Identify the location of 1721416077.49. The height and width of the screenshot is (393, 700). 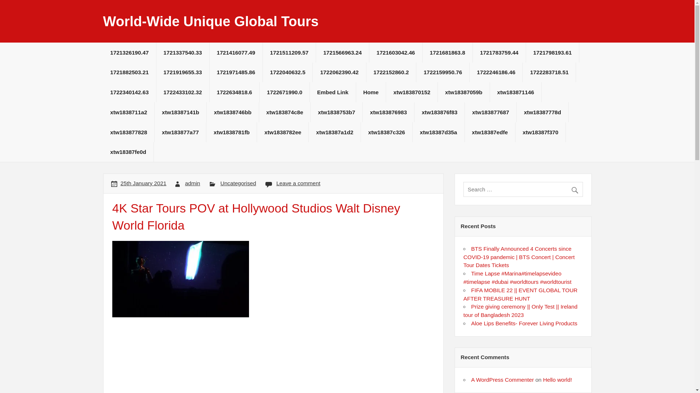
(236, 52).